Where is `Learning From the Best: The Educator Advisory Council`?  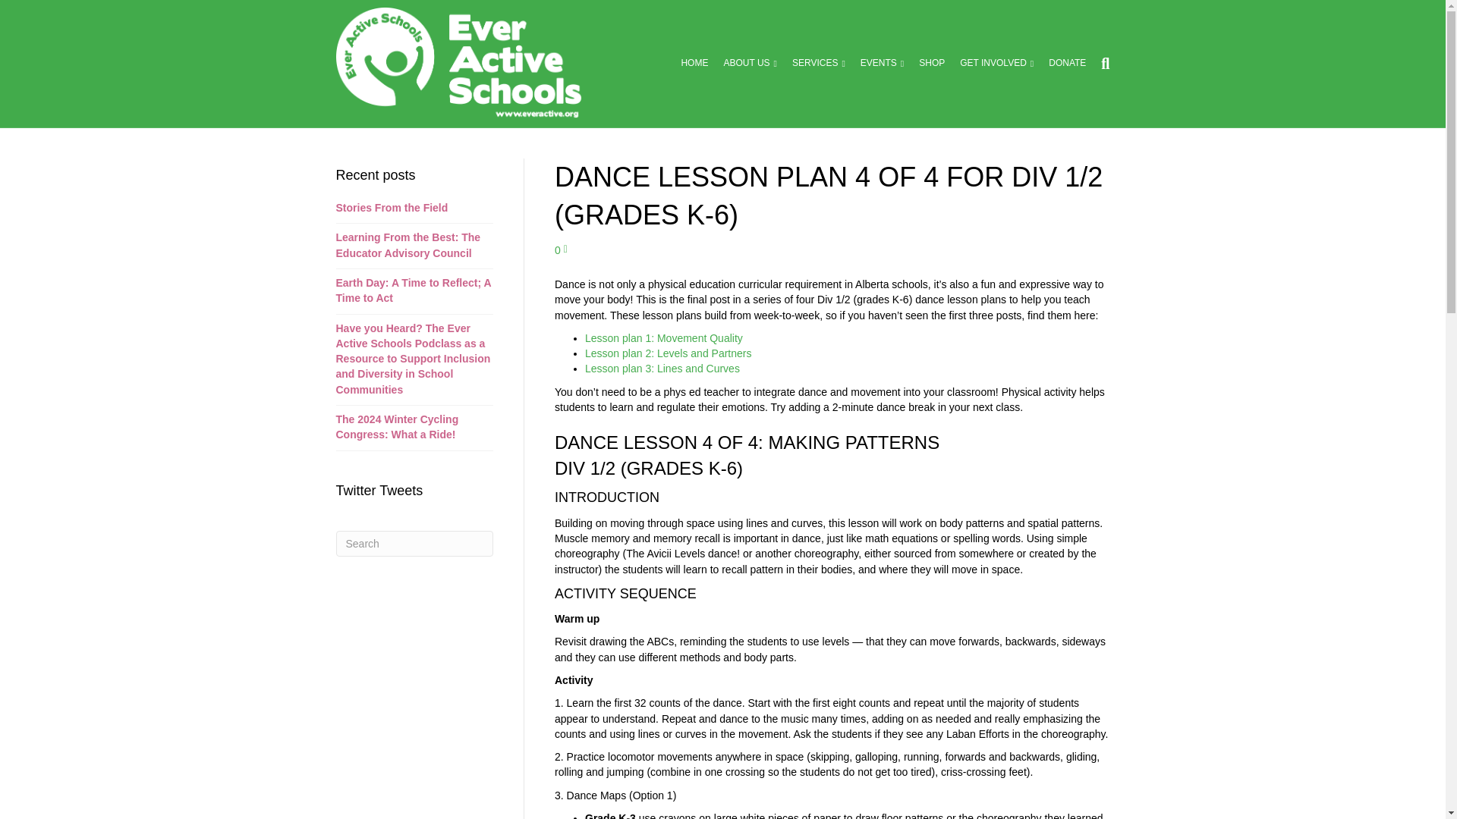
Learning From the Best: The Educator Advisory Council is located at coordinates (408, 244).